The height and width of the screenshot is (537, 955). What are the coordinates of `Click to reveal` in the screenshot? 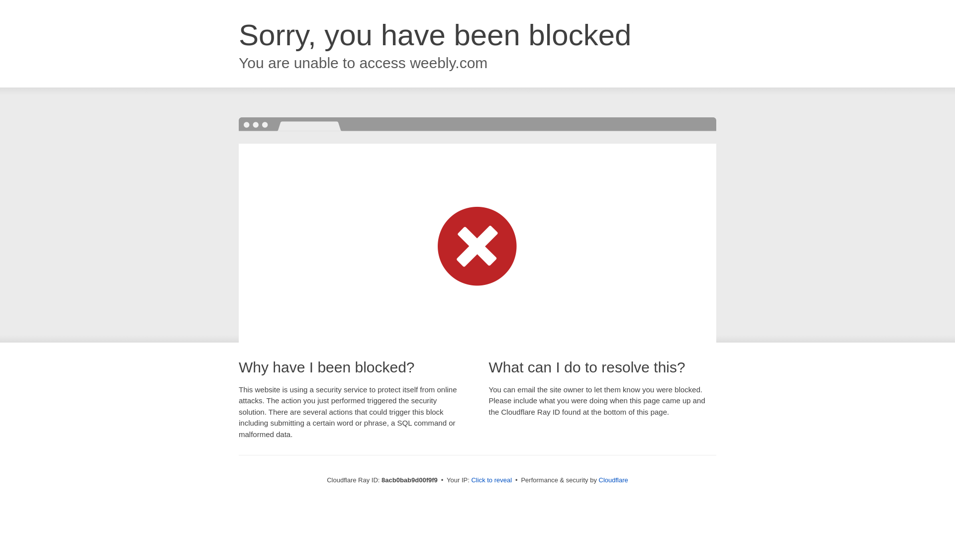 It's located at (491, 480).